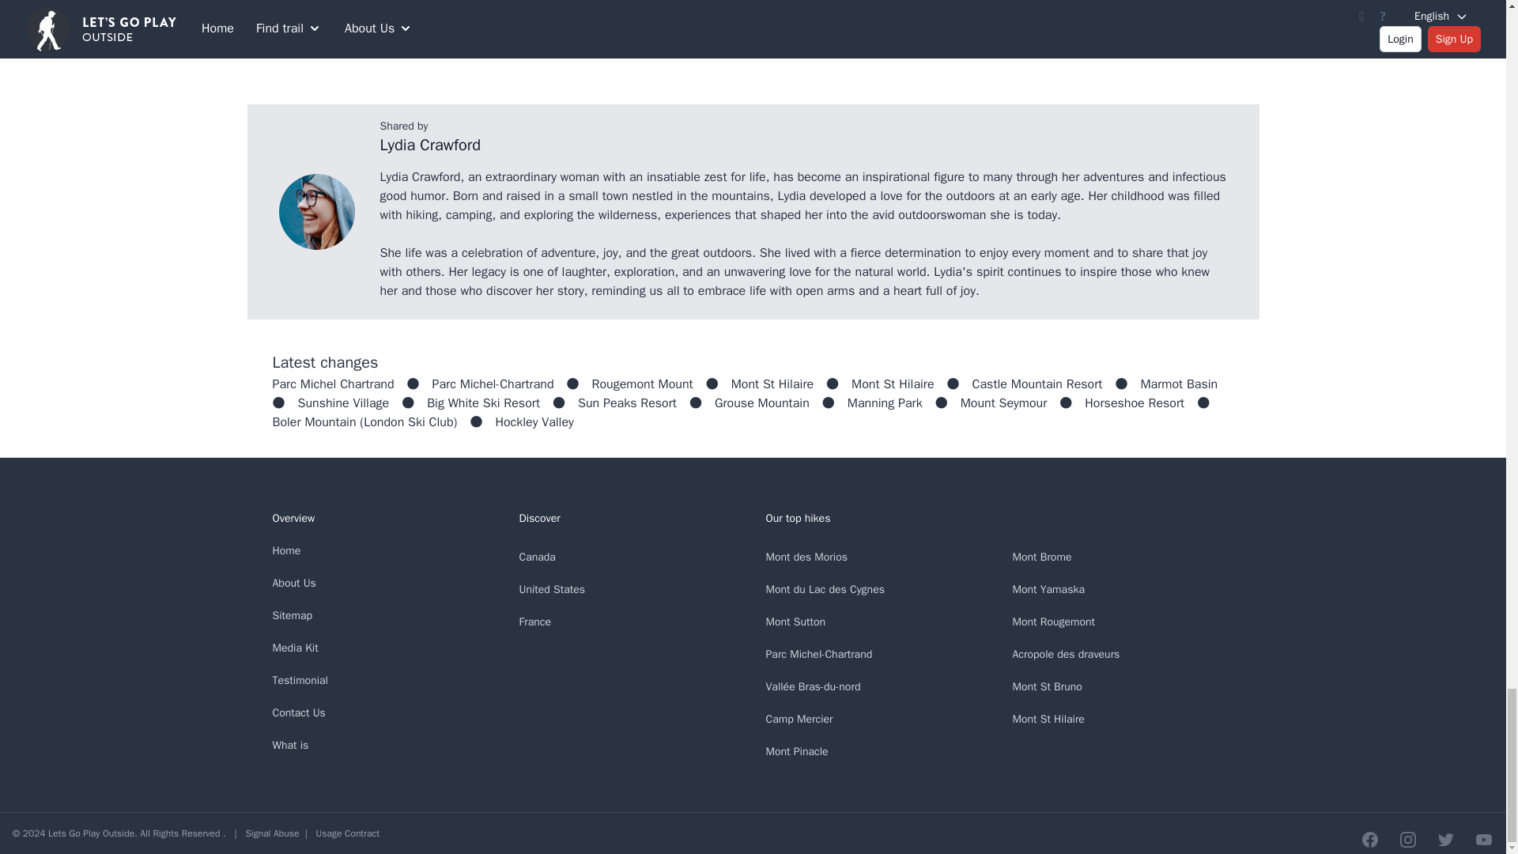 Image resolution: width=1518 pixels, height=854 pixels. What do you see at coordinates (286, 550) in the screenshot?
I see `Home` at bounding box center [286, 550].